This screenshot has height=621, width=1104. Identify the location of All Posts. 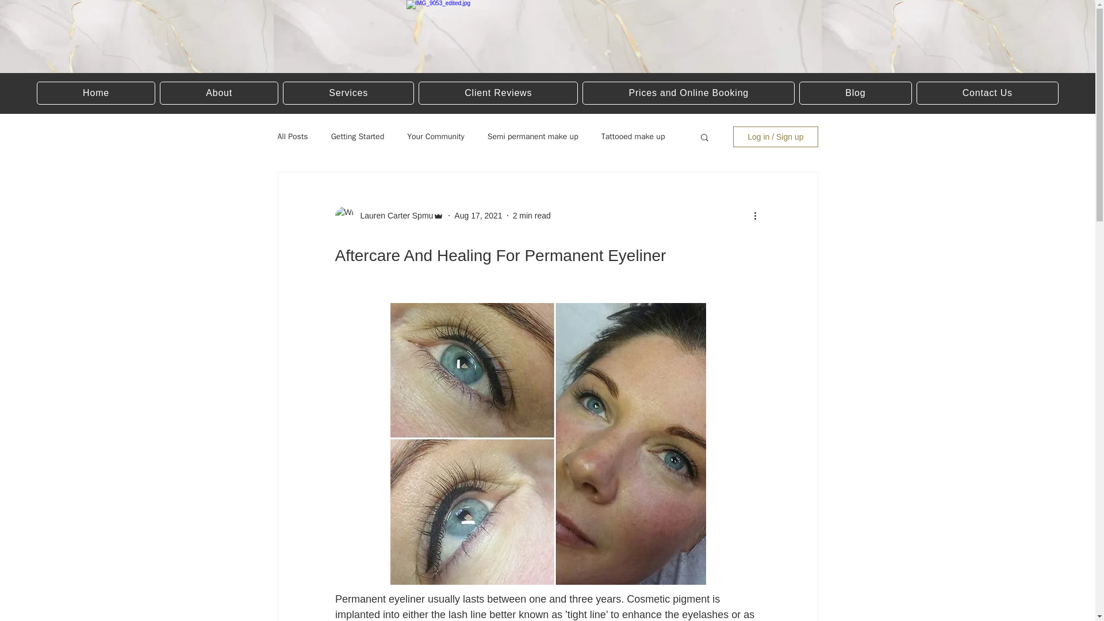
(292, 137).